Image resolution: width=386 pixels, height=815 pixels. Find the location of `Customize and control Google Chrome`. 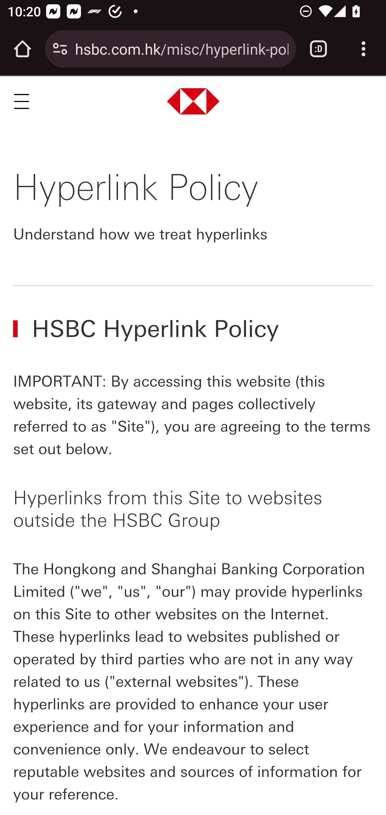

Customize and control Google Chrome is located at coordinates (363, 49).